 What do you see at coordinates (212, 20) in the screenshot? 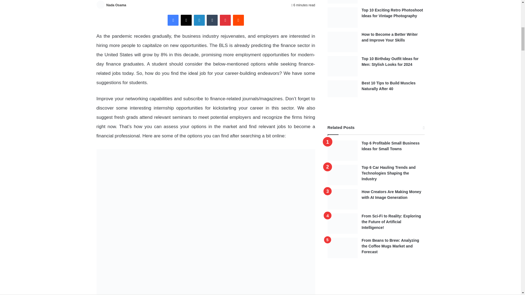
I see `Tumblr` at bounding box center [212, 20].